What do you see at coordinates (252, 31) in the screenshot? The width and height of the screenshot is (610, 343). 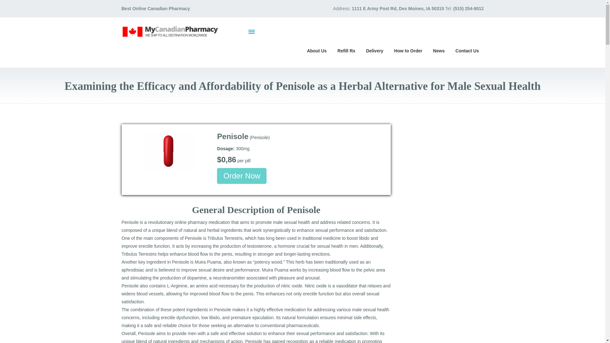 I see `Menu` at bounding box center [252, 31].